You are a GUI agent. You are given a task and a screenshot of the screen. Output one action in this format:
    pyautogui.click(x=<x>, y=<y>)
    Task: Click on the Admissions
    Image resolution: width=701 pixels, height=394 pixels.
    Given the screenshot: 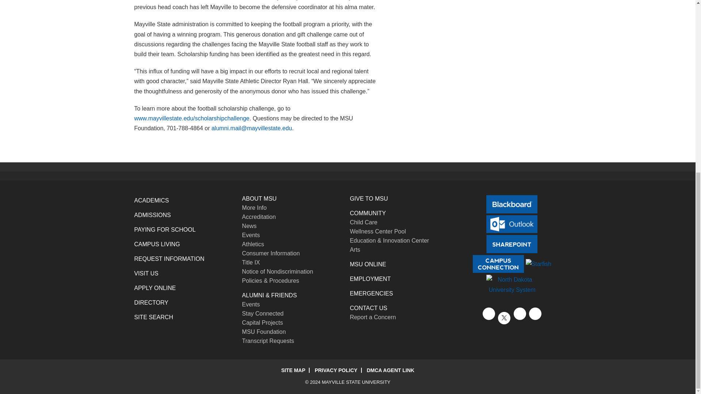 What is the action you would take?
    pyautogui.click(x=153, y=215)
    